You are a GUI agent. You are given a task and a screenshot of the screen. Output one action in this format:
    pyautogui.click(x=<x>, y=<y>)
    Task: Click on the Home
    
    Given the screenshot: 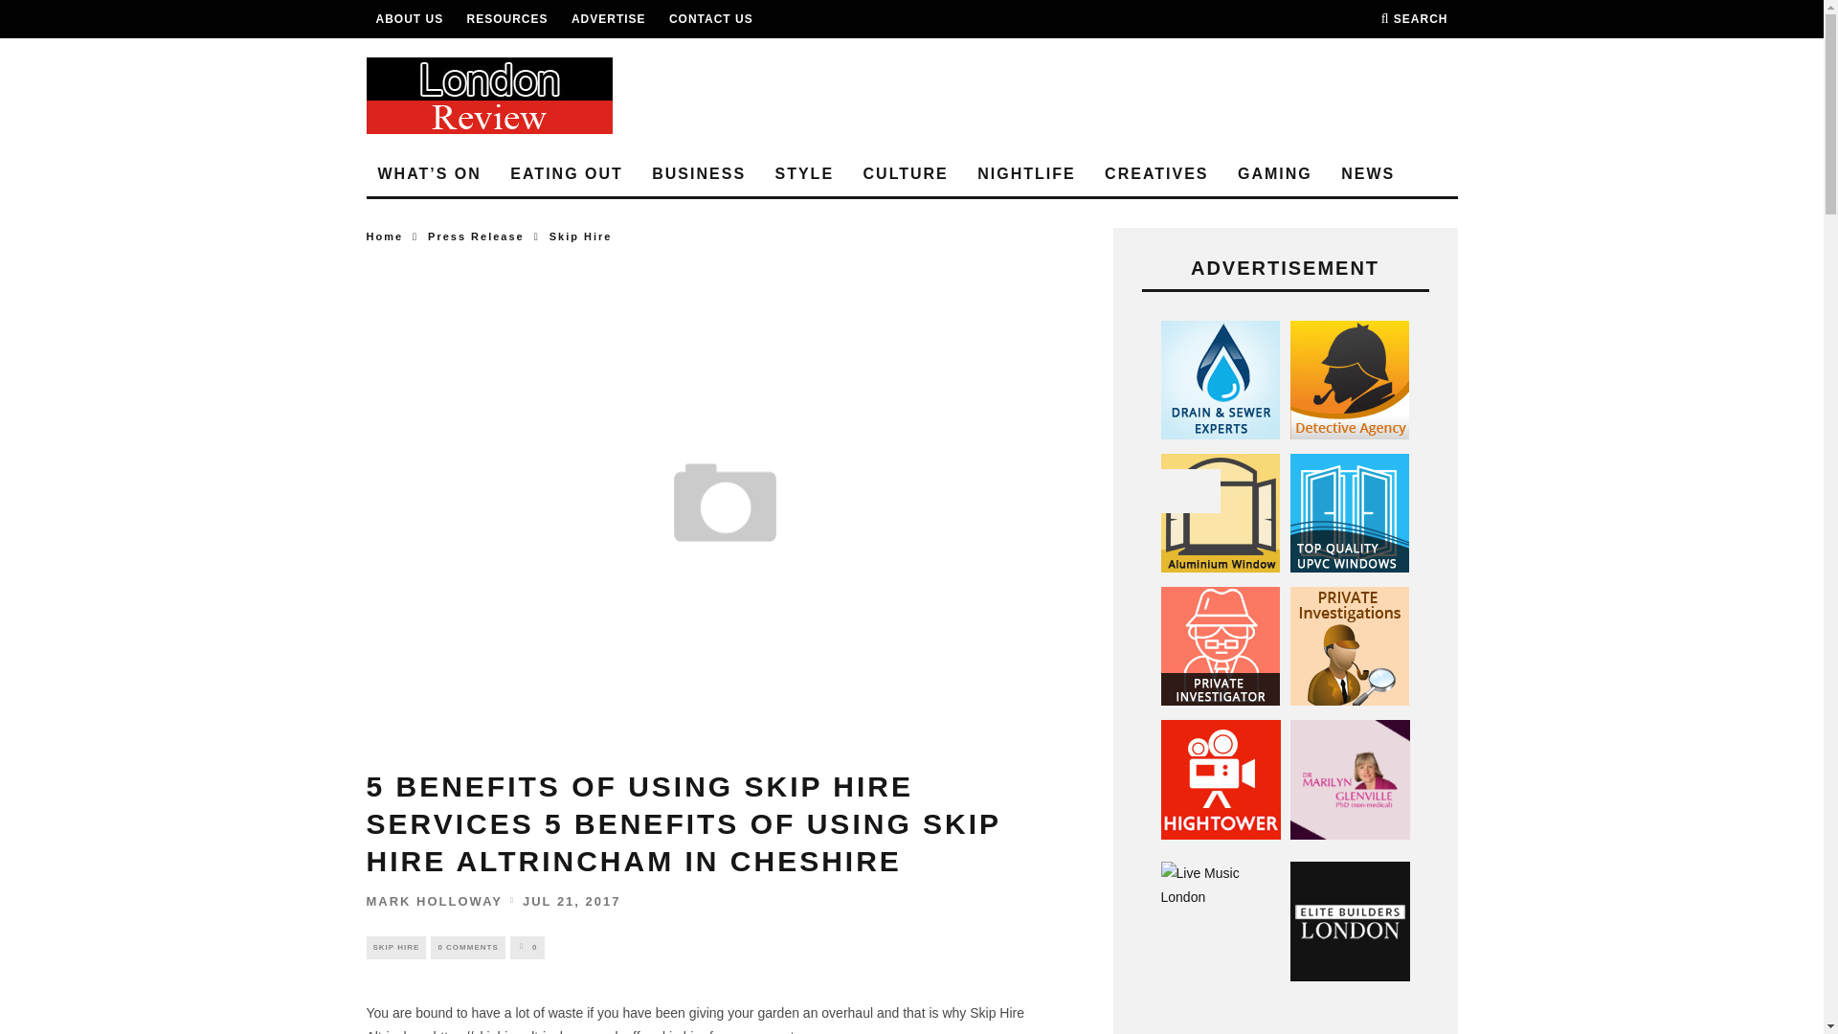 What is the action you would take?
    pyautogui.click(x=384, y=236)
    